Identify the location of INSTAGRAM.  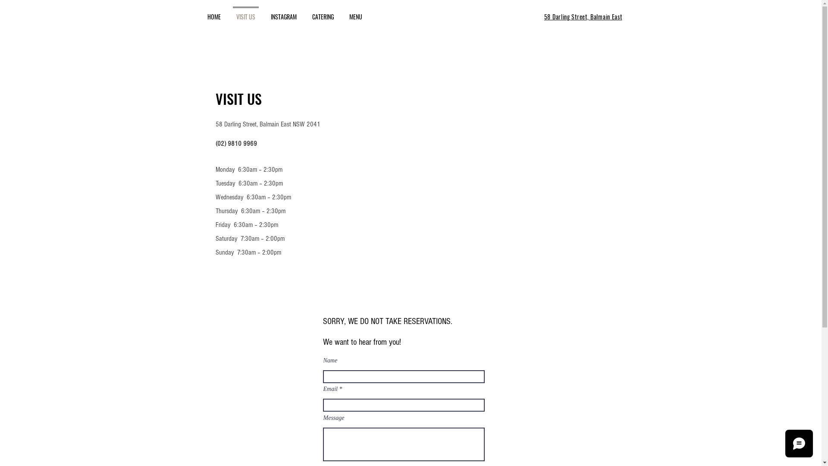
(284, 13).